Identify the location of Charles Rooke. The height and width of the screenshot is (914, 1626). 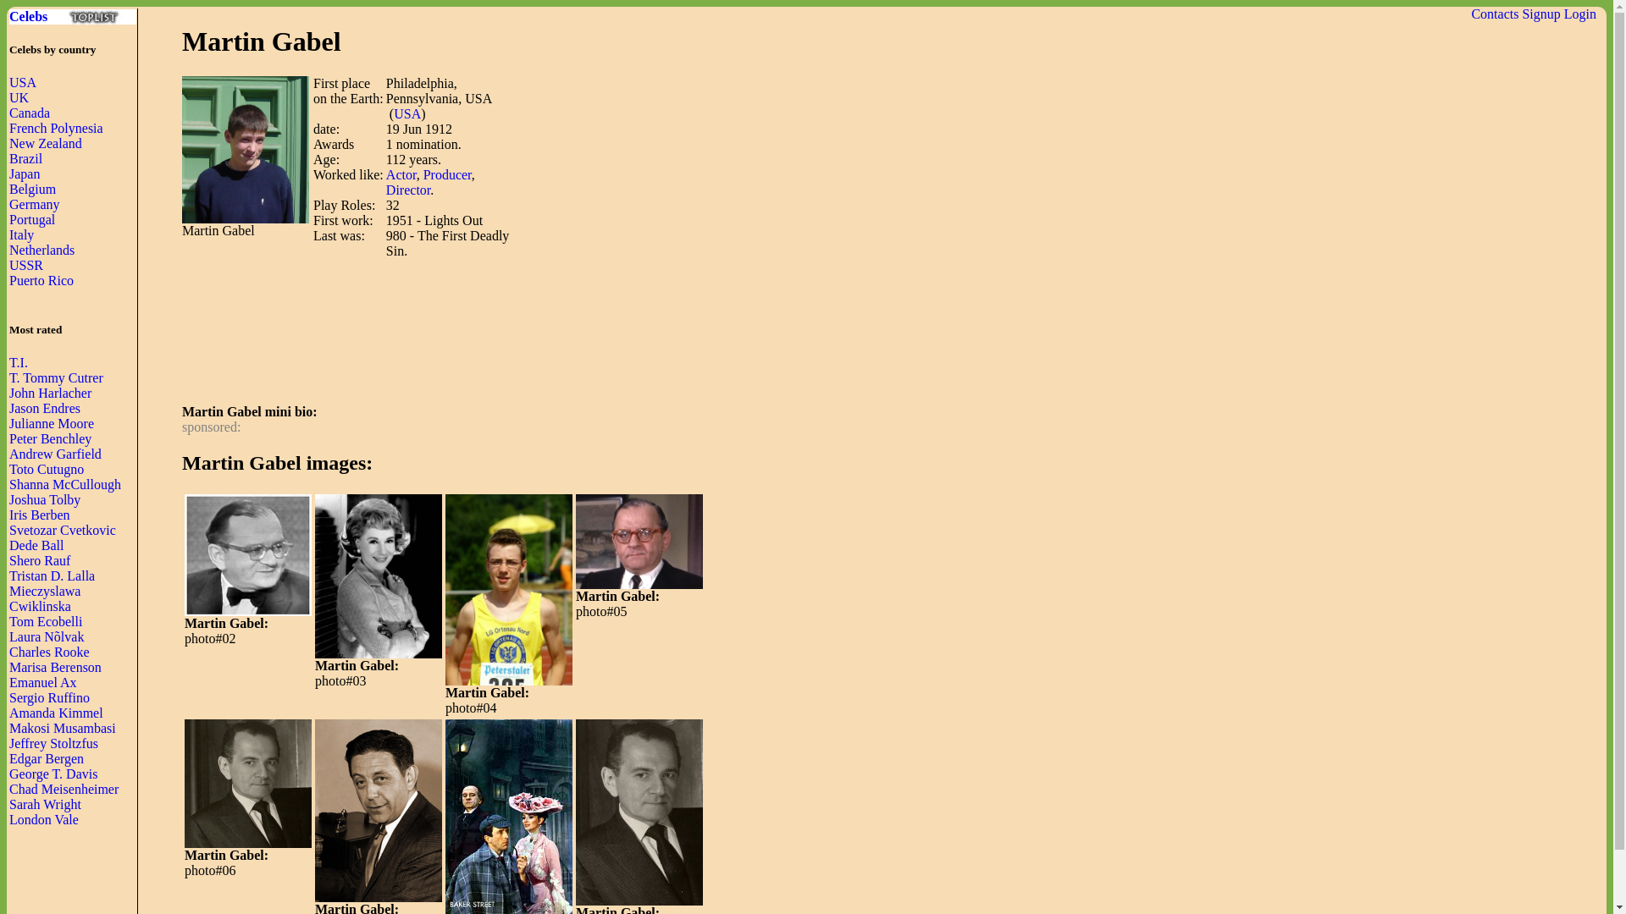
(49, 652).